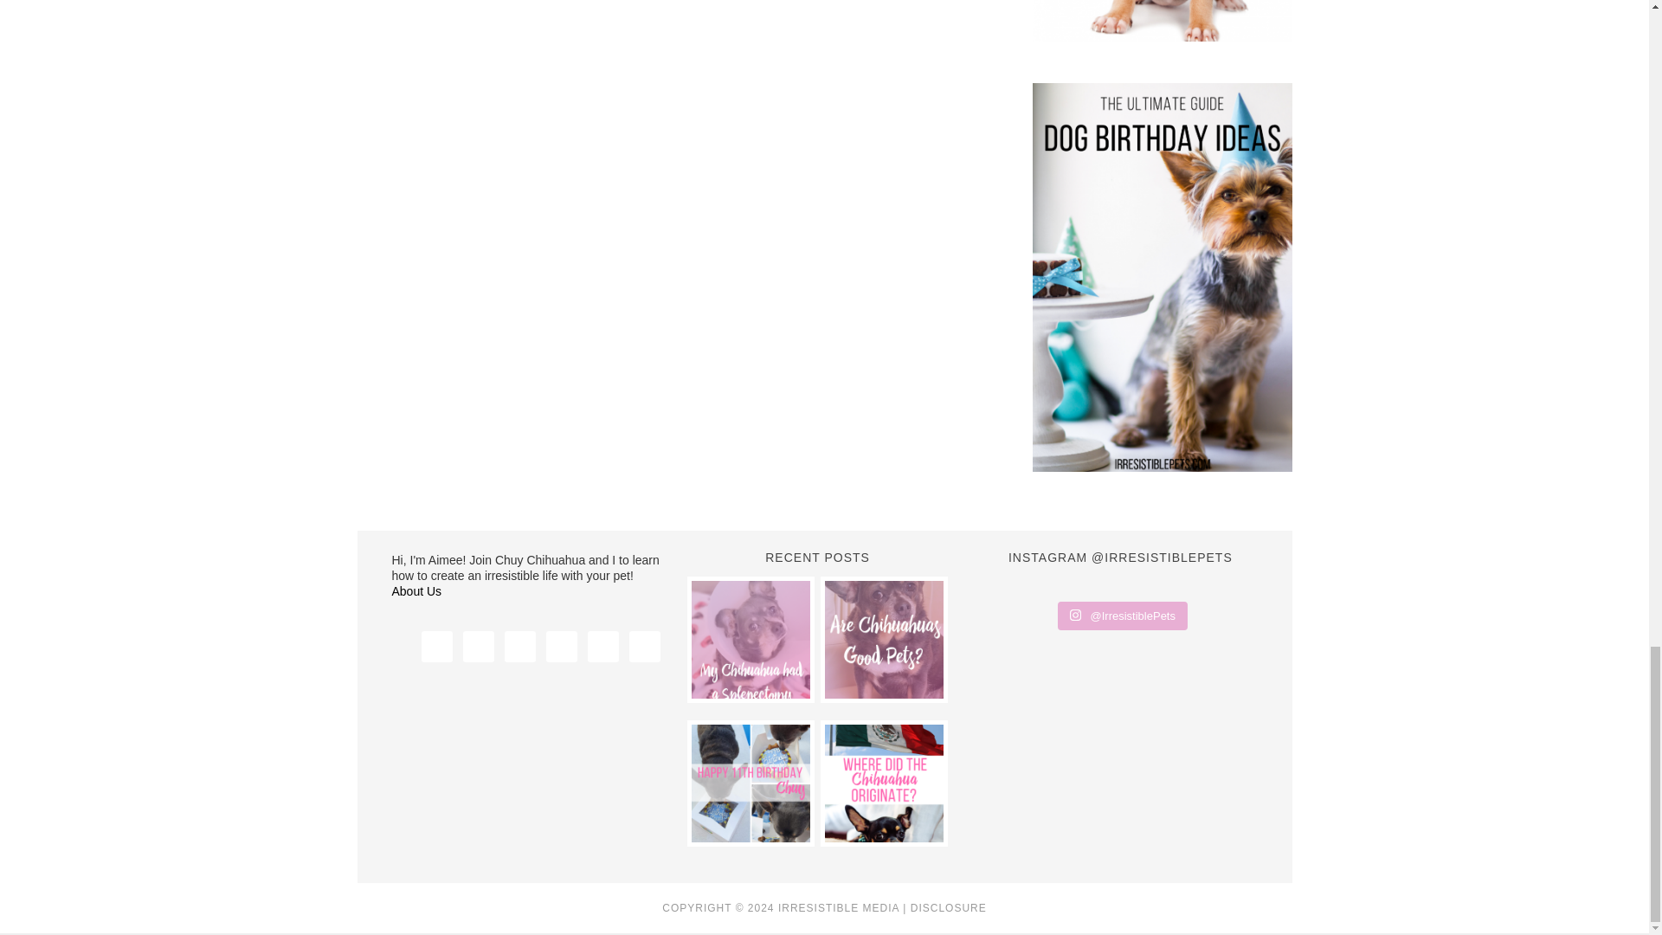 This screenshot has width=1662, height=935. What do you see at coordinates (415, 591) in the screenshot?
I see `About Us` at bounding box center [415, 591].